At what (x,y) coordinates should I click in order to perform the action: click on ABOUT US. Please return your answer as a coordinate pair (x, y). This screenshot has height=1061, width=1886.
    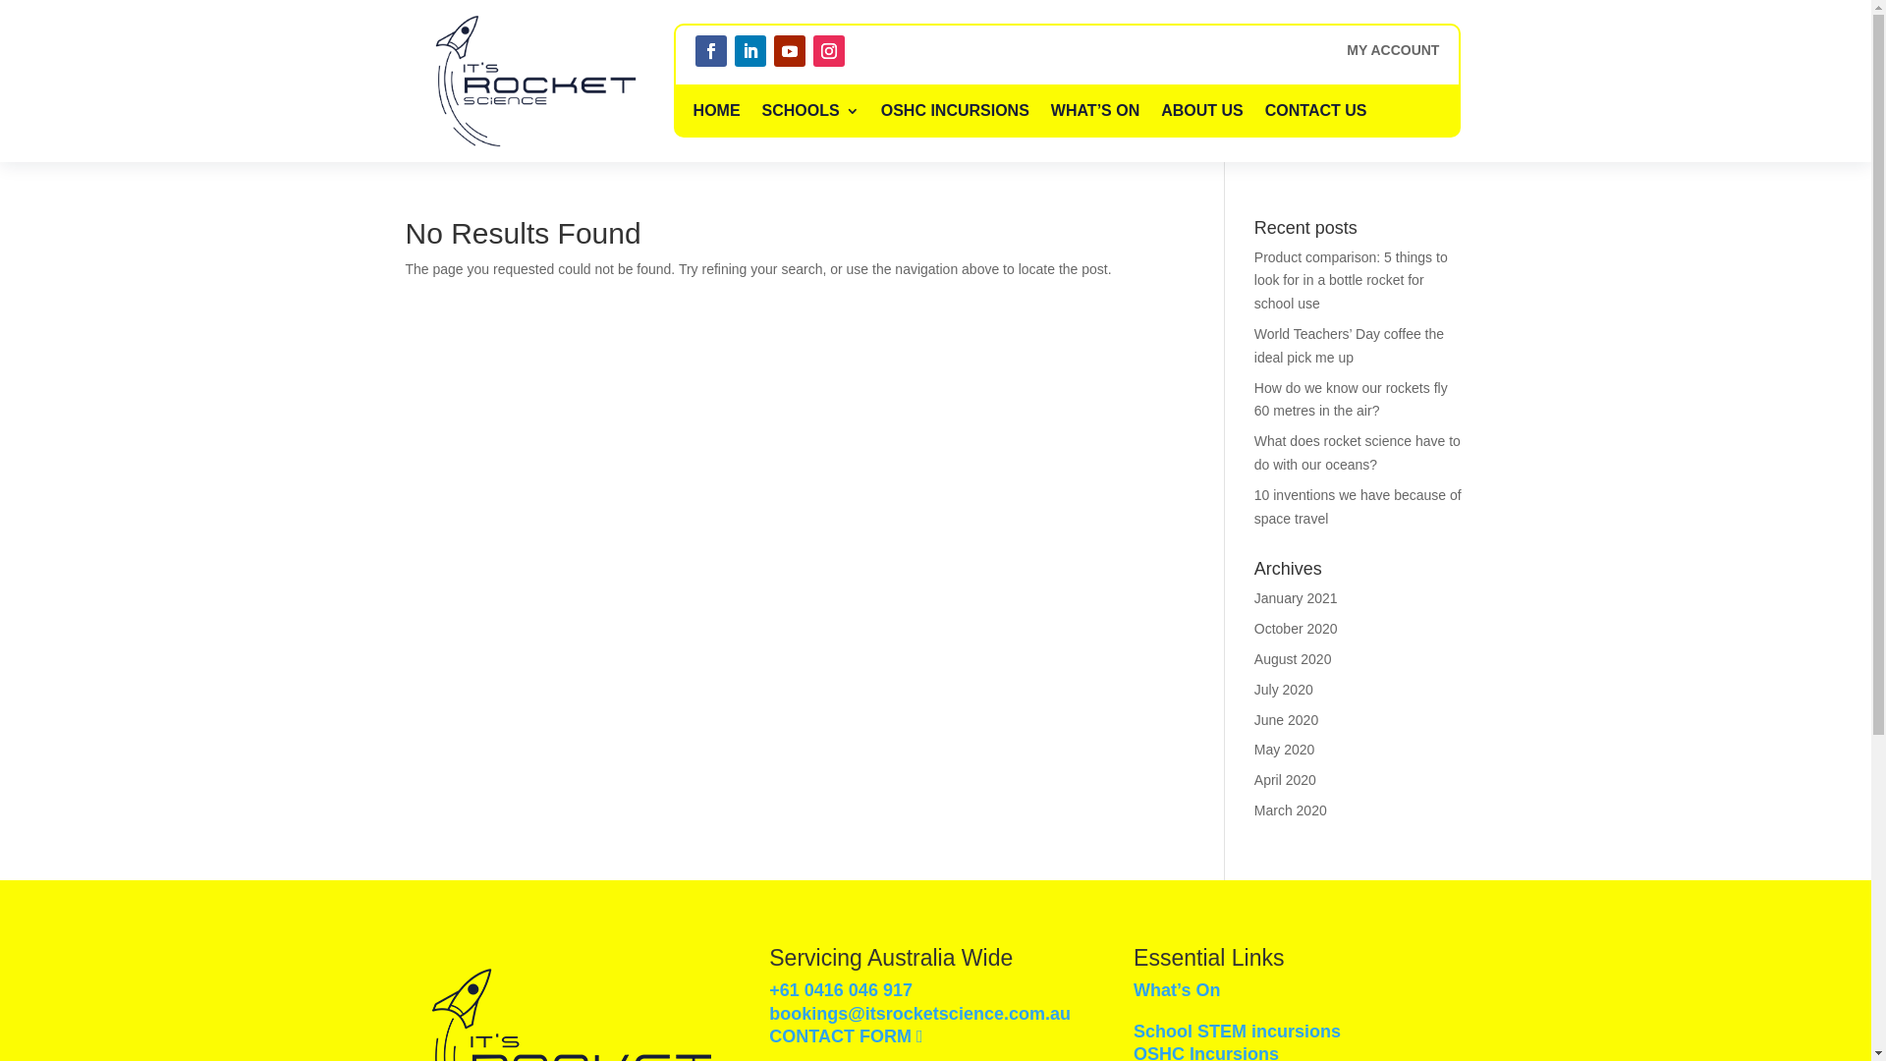
    Looking at the image, I should click on (1202, 111).